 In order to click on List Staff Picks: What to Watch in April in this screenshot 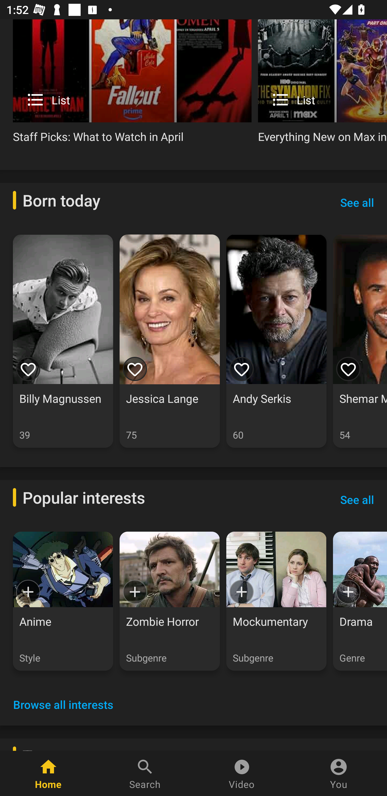, I will do `click(132, 85)`.